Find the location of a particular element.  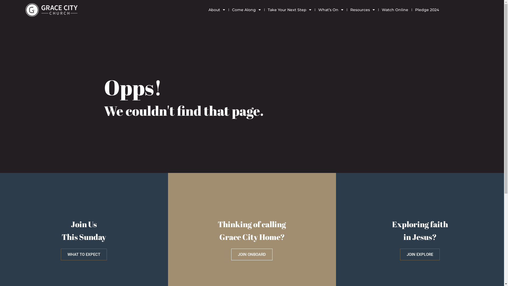

JOIN ONBOARD is located at coordinates (252, 254).